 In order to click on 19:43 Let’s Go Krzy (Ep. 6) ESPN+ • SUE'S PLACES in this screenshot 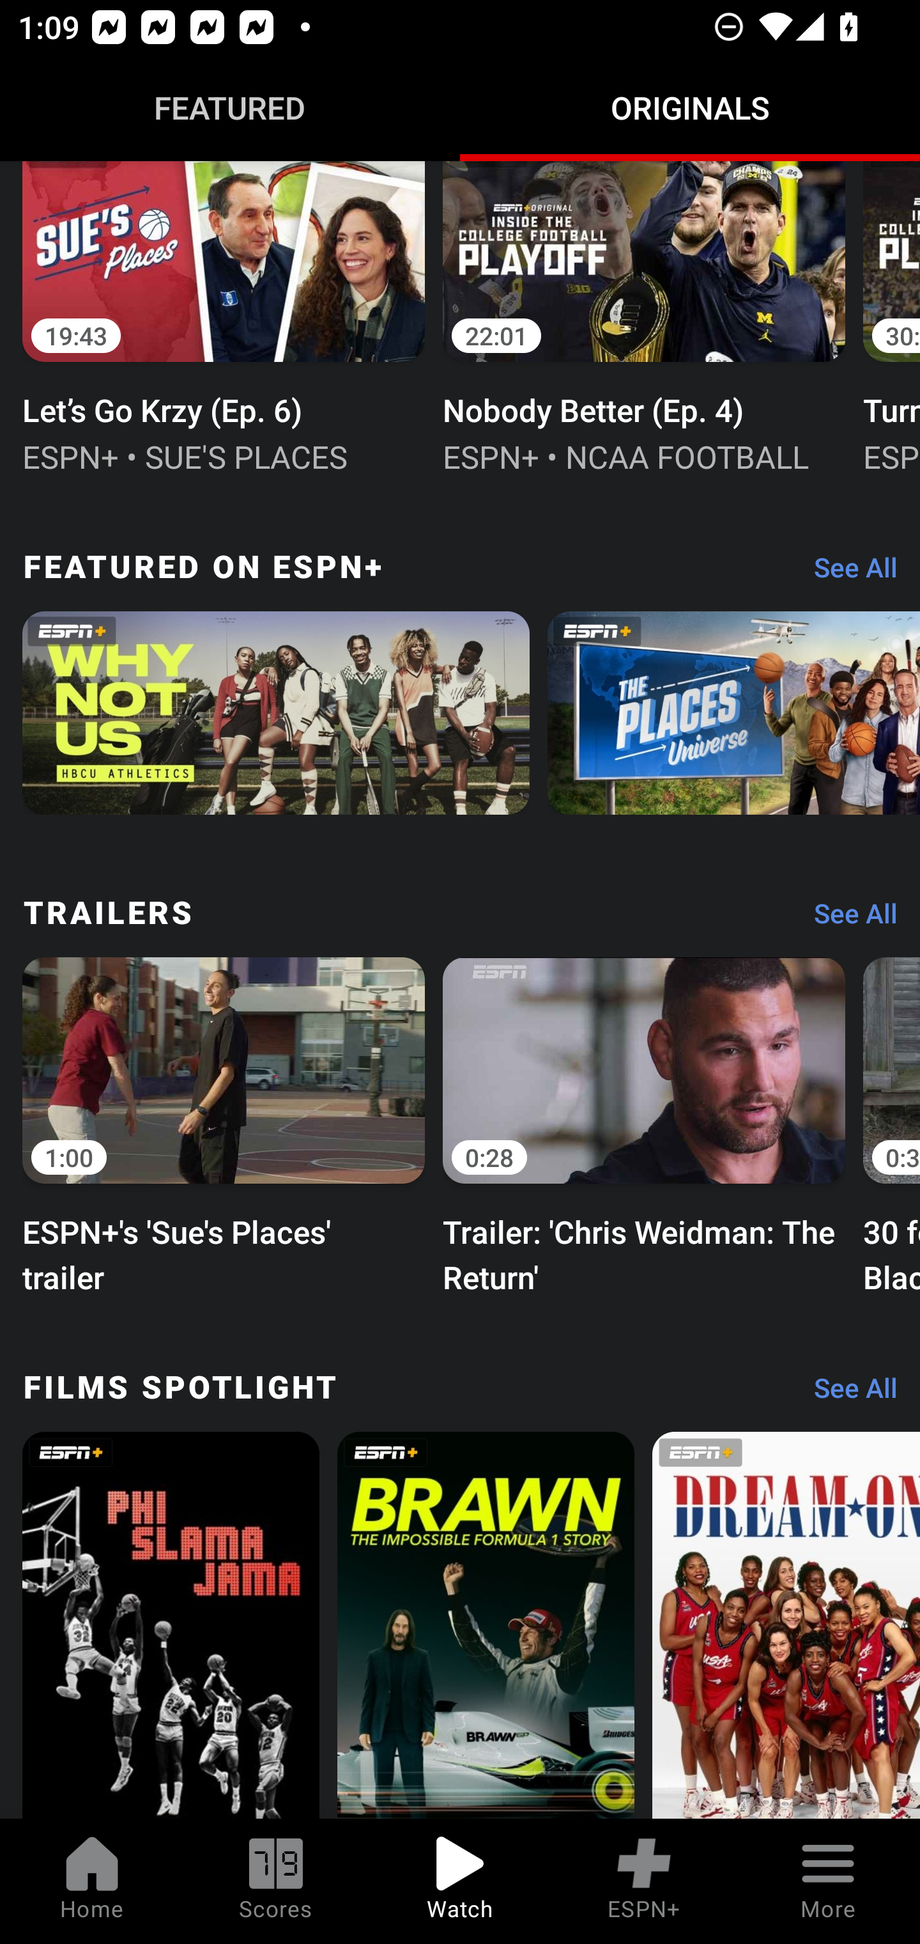, I will do `click(224, 320)`.